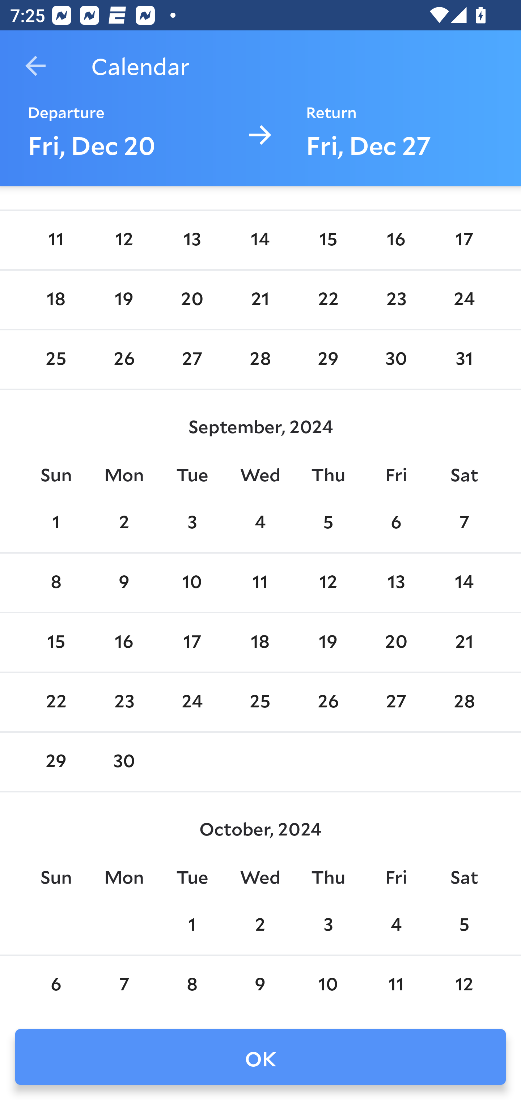 This screenshot has height=1100, width=521. I want to click on 27, so click(396, 702).